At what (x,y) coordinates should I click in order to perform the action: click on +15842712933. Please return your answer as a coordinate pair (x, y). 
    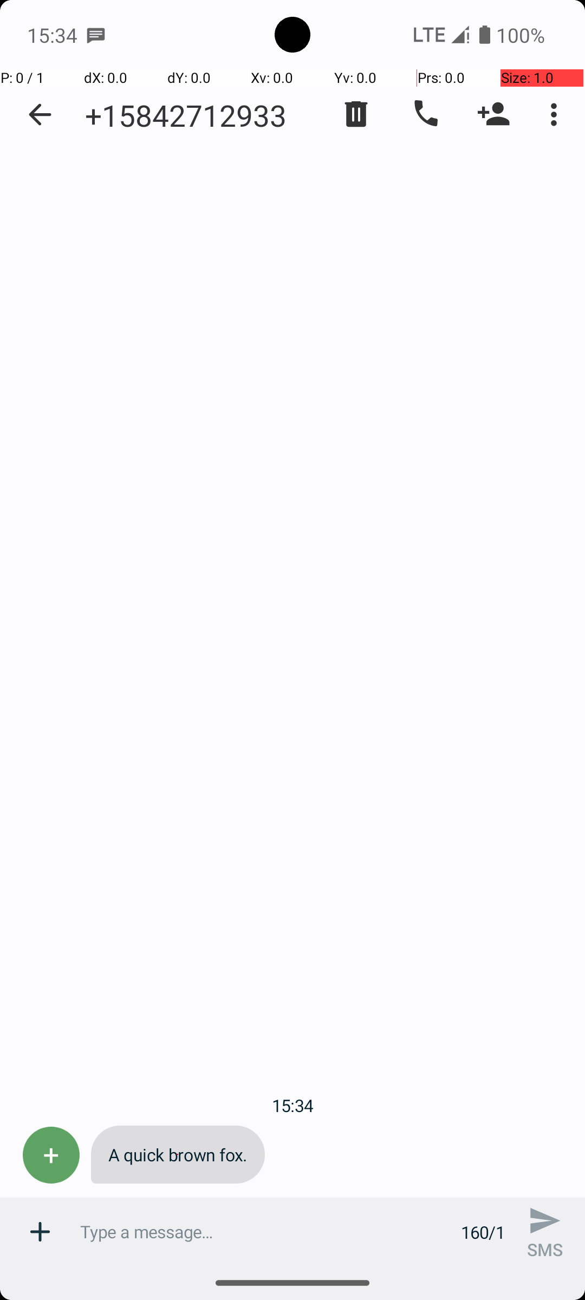
    Looking at the image, I should click on (186, 115).